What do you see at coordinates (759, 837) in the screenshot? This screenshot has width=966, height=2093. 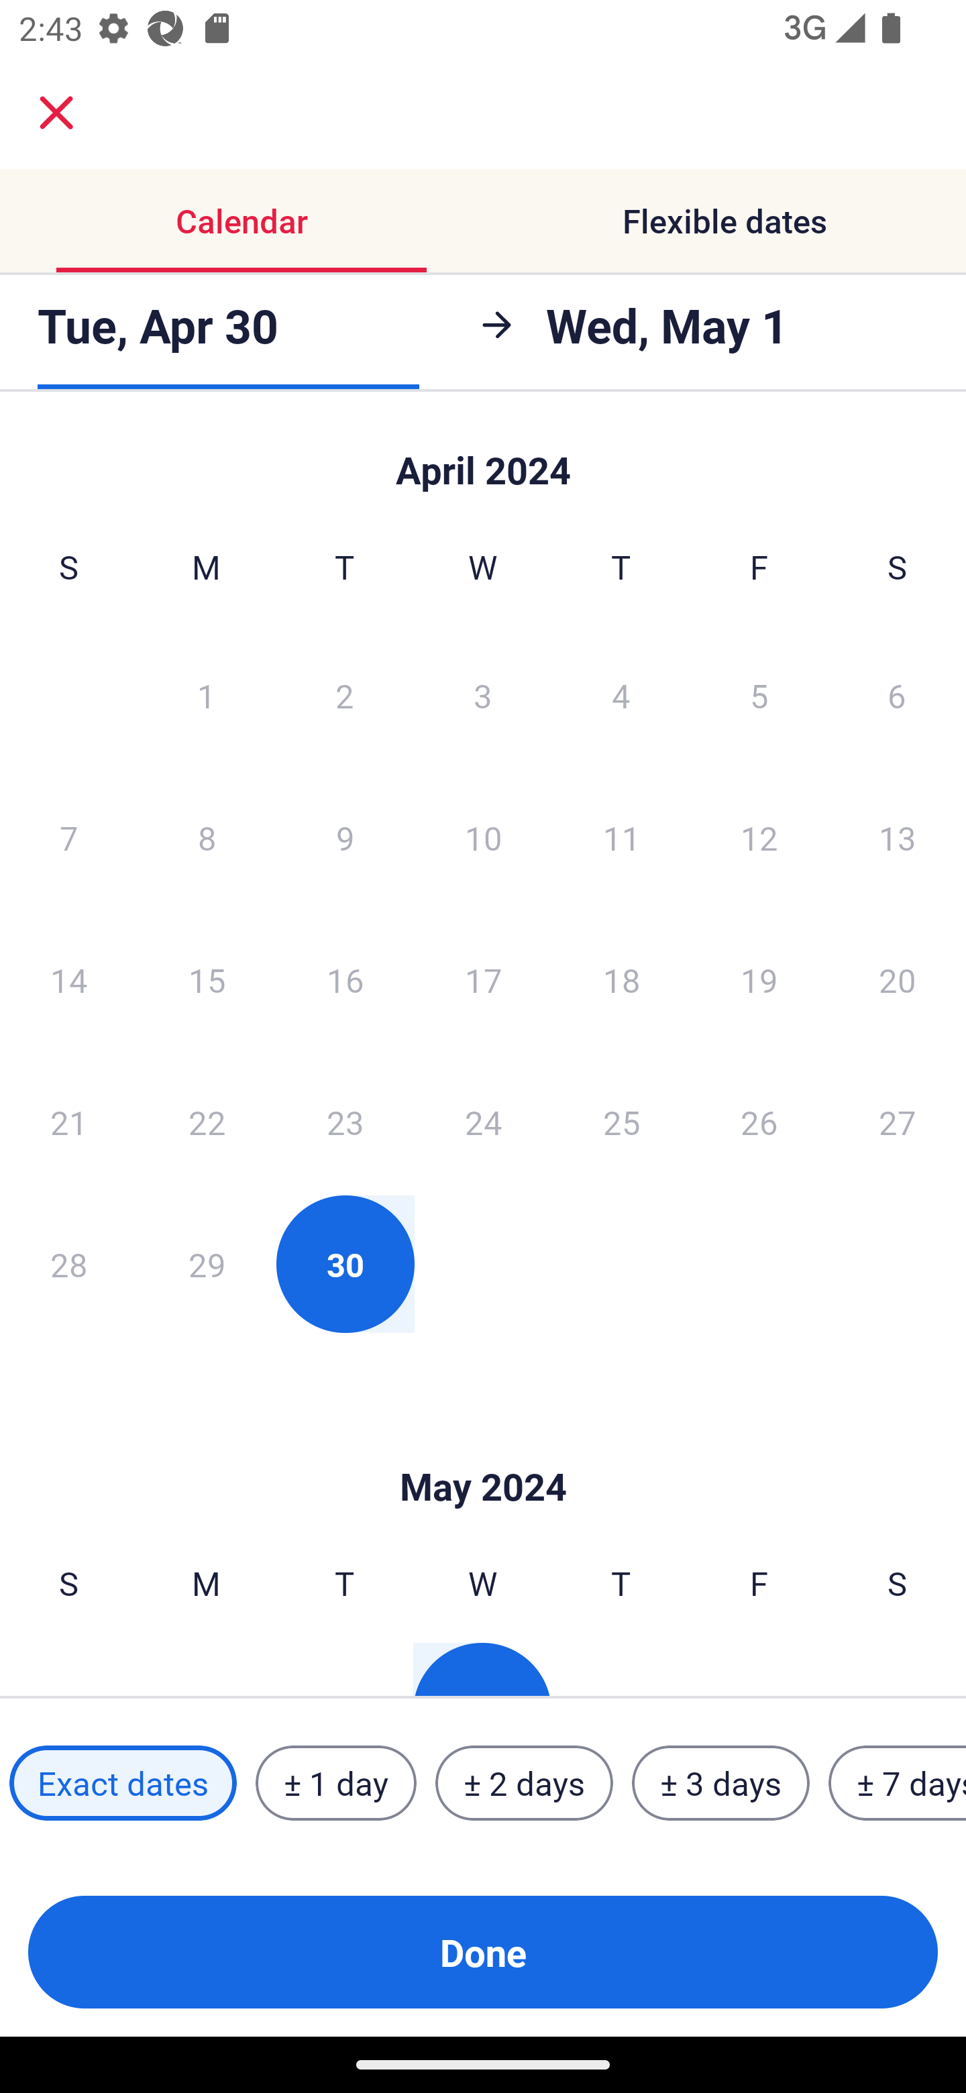 I see `12 Friday, April 12, 2024` at bounding box center [759, 837].